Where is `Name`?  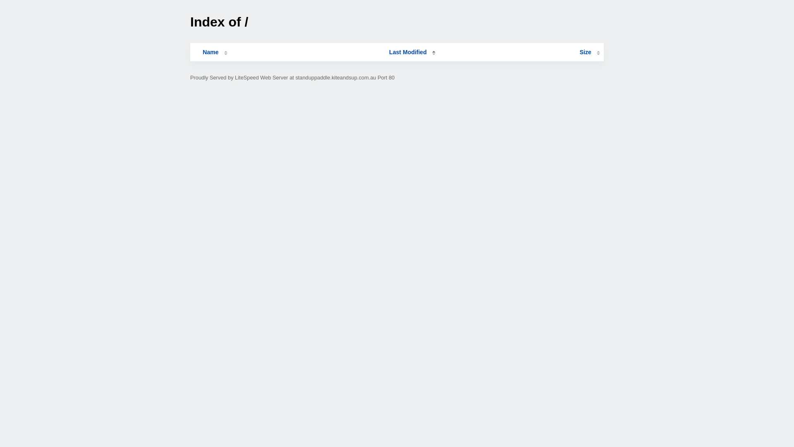
Name is located at coordinates (210, 52).